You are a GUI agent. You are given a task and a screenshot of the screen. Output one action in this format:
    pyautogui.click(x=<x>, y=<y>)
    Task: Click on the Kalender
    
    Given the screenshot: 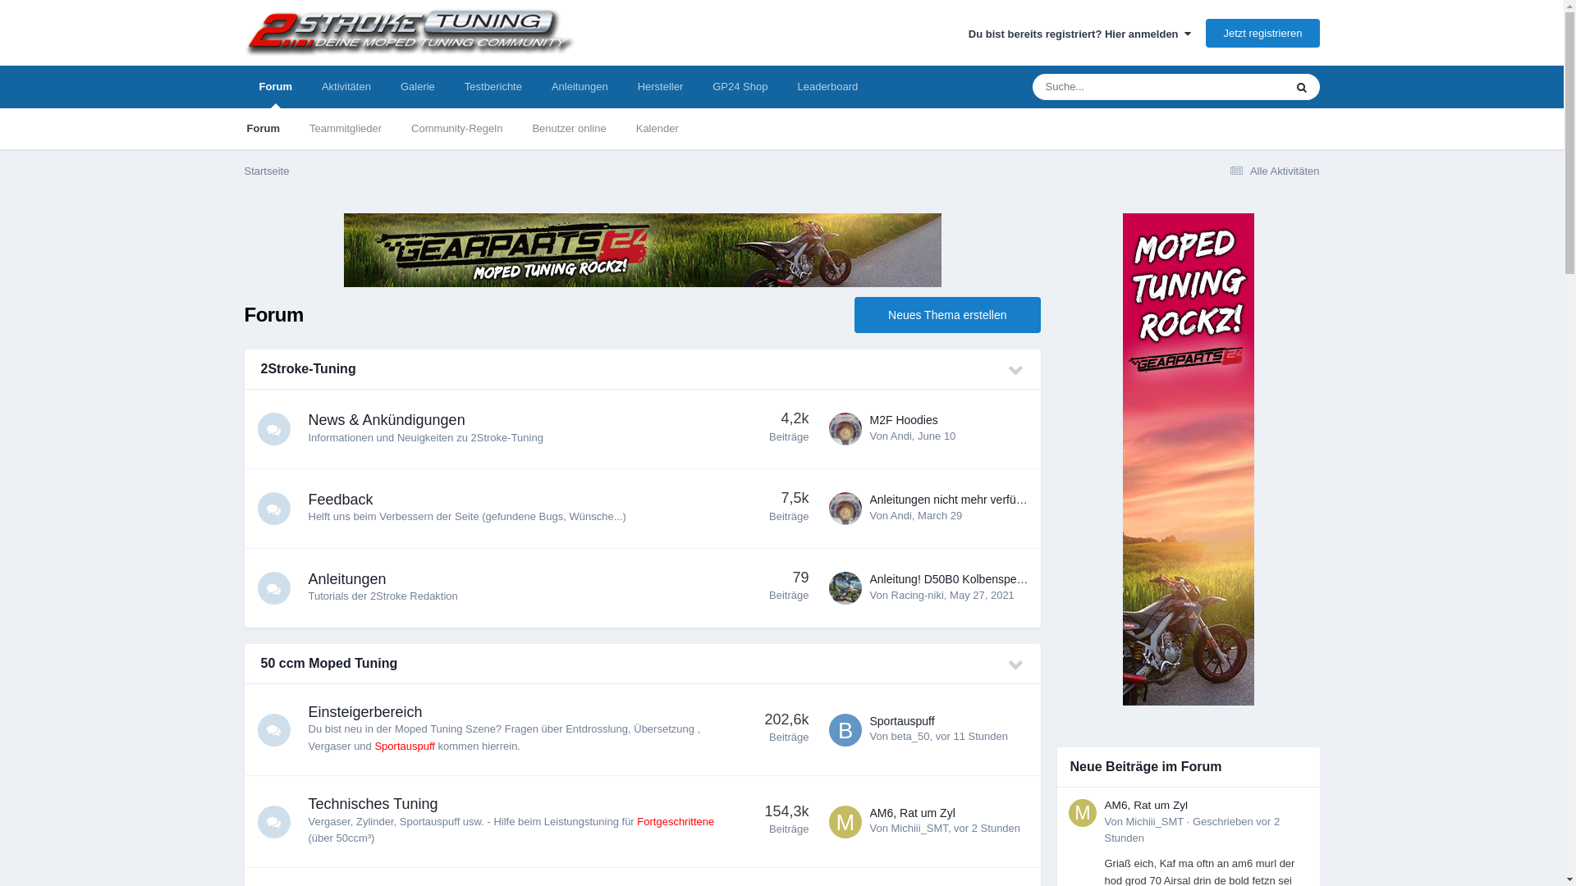 What is the action you would take?
    pyautogui.click(x=657, y=129)
    